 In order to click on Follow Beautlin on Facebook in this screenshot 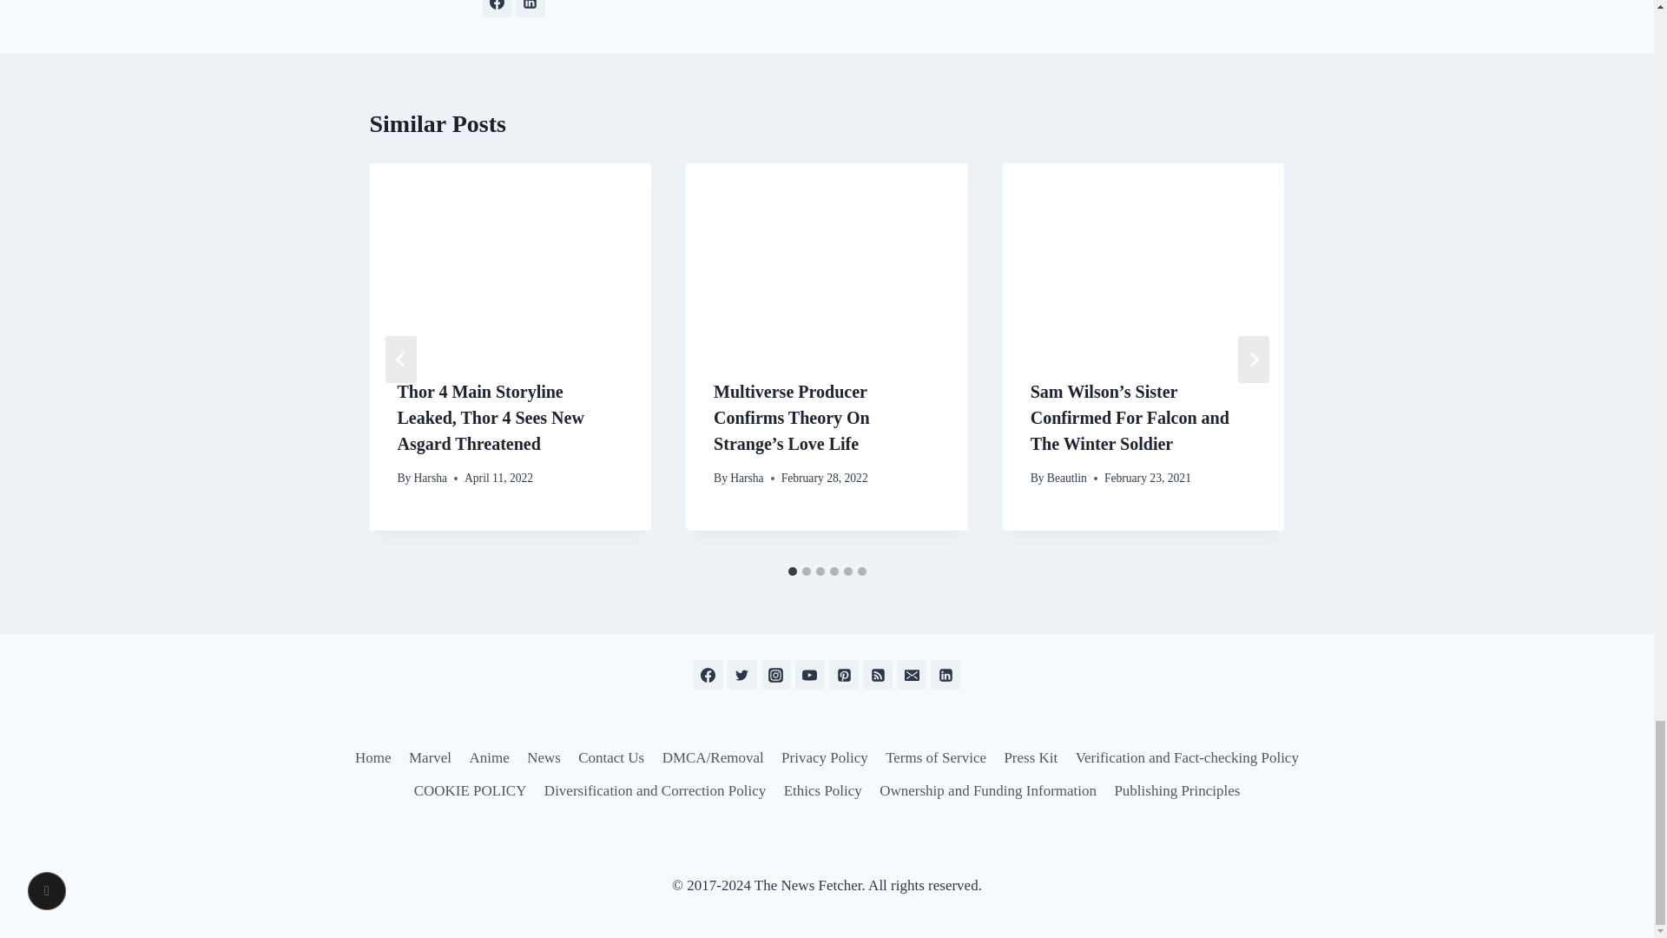, I will do `click(497, 9)`.